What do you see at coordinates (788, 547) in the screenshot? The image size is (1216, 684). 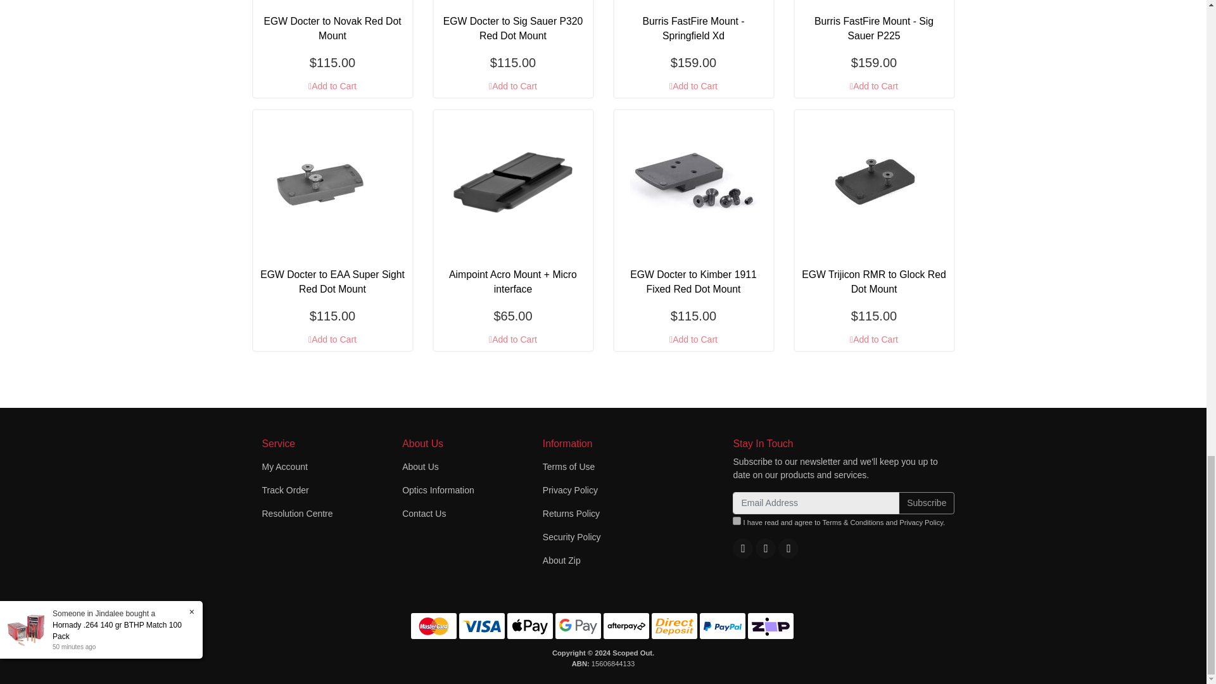 I see `Scoped Out on Instagram` at bounding box center [788, 547].